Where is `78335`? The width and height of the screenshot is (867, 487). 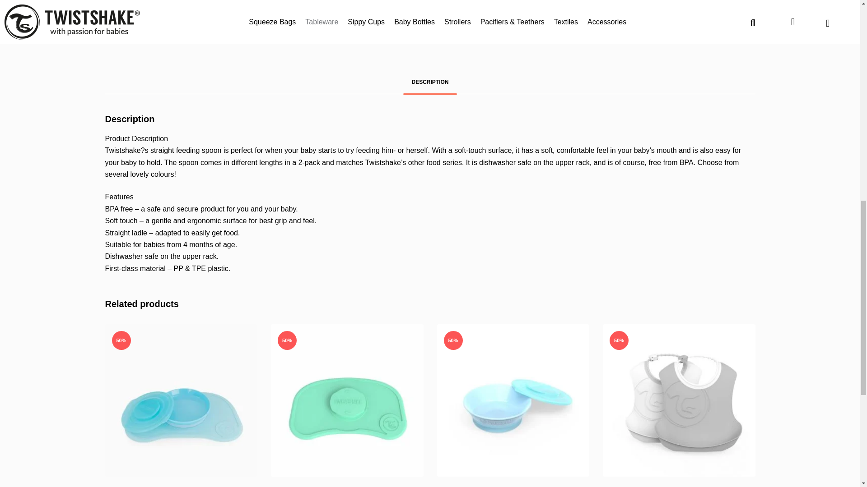 78335 is located at coordinates (347, 400).